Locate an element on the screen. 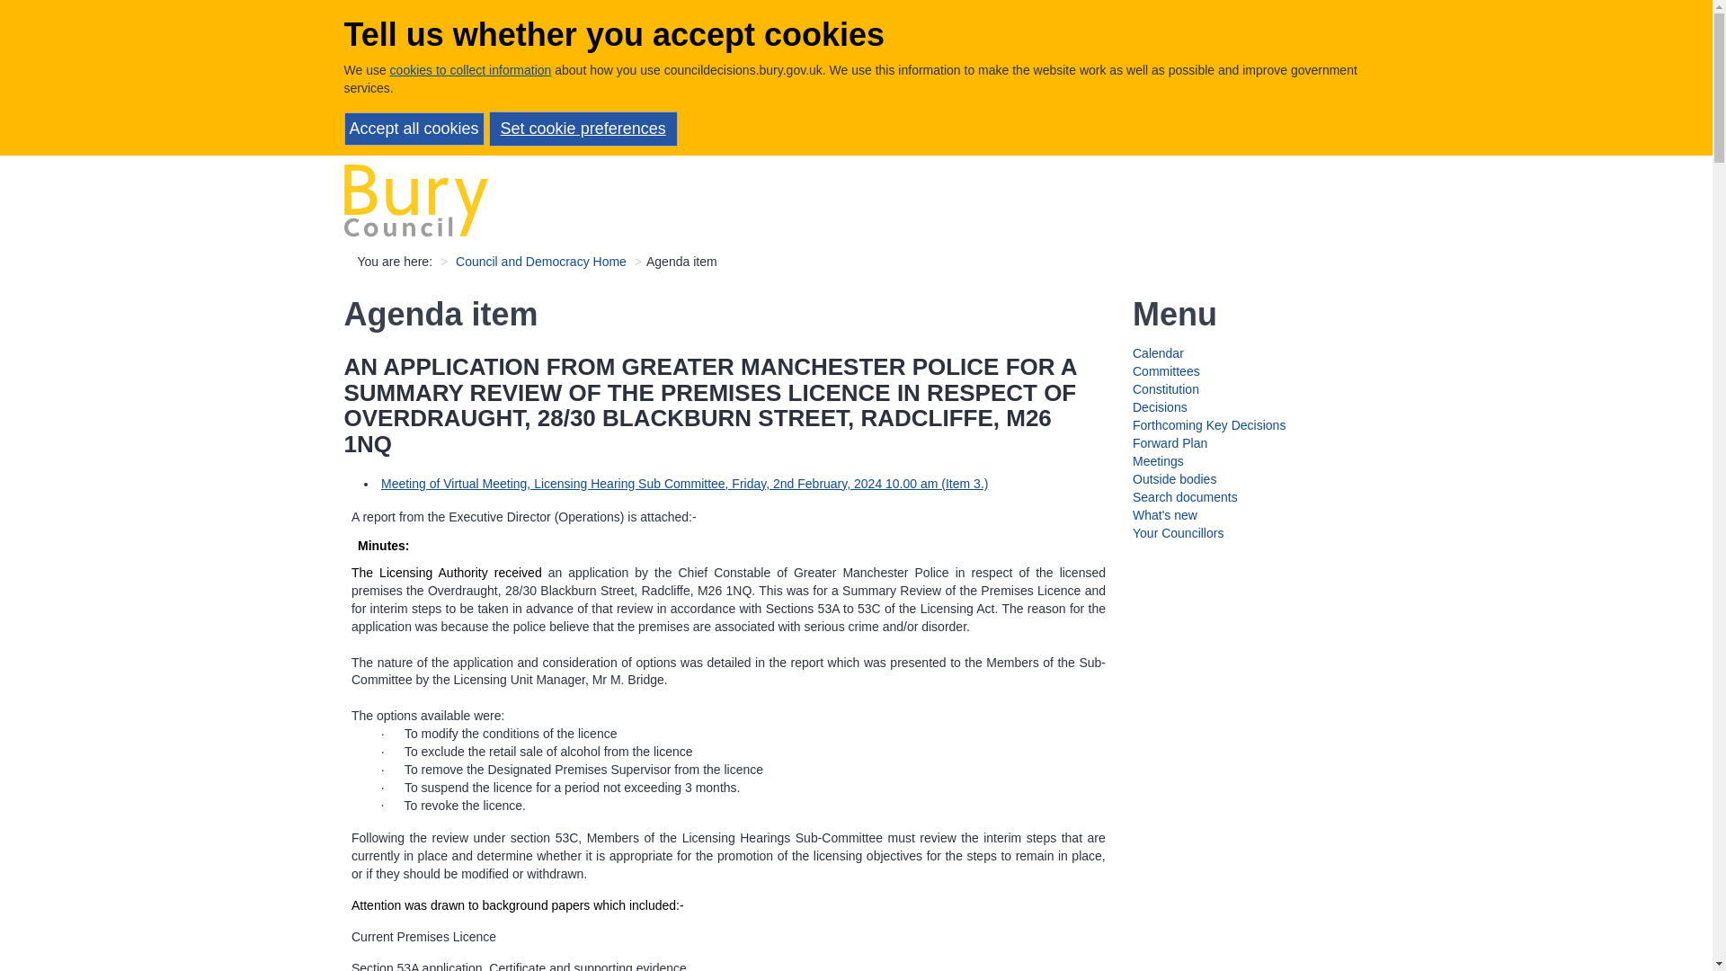 The height and width of the screenshot is (971, 1726). Constitution is located at coordinates (1165, 388).